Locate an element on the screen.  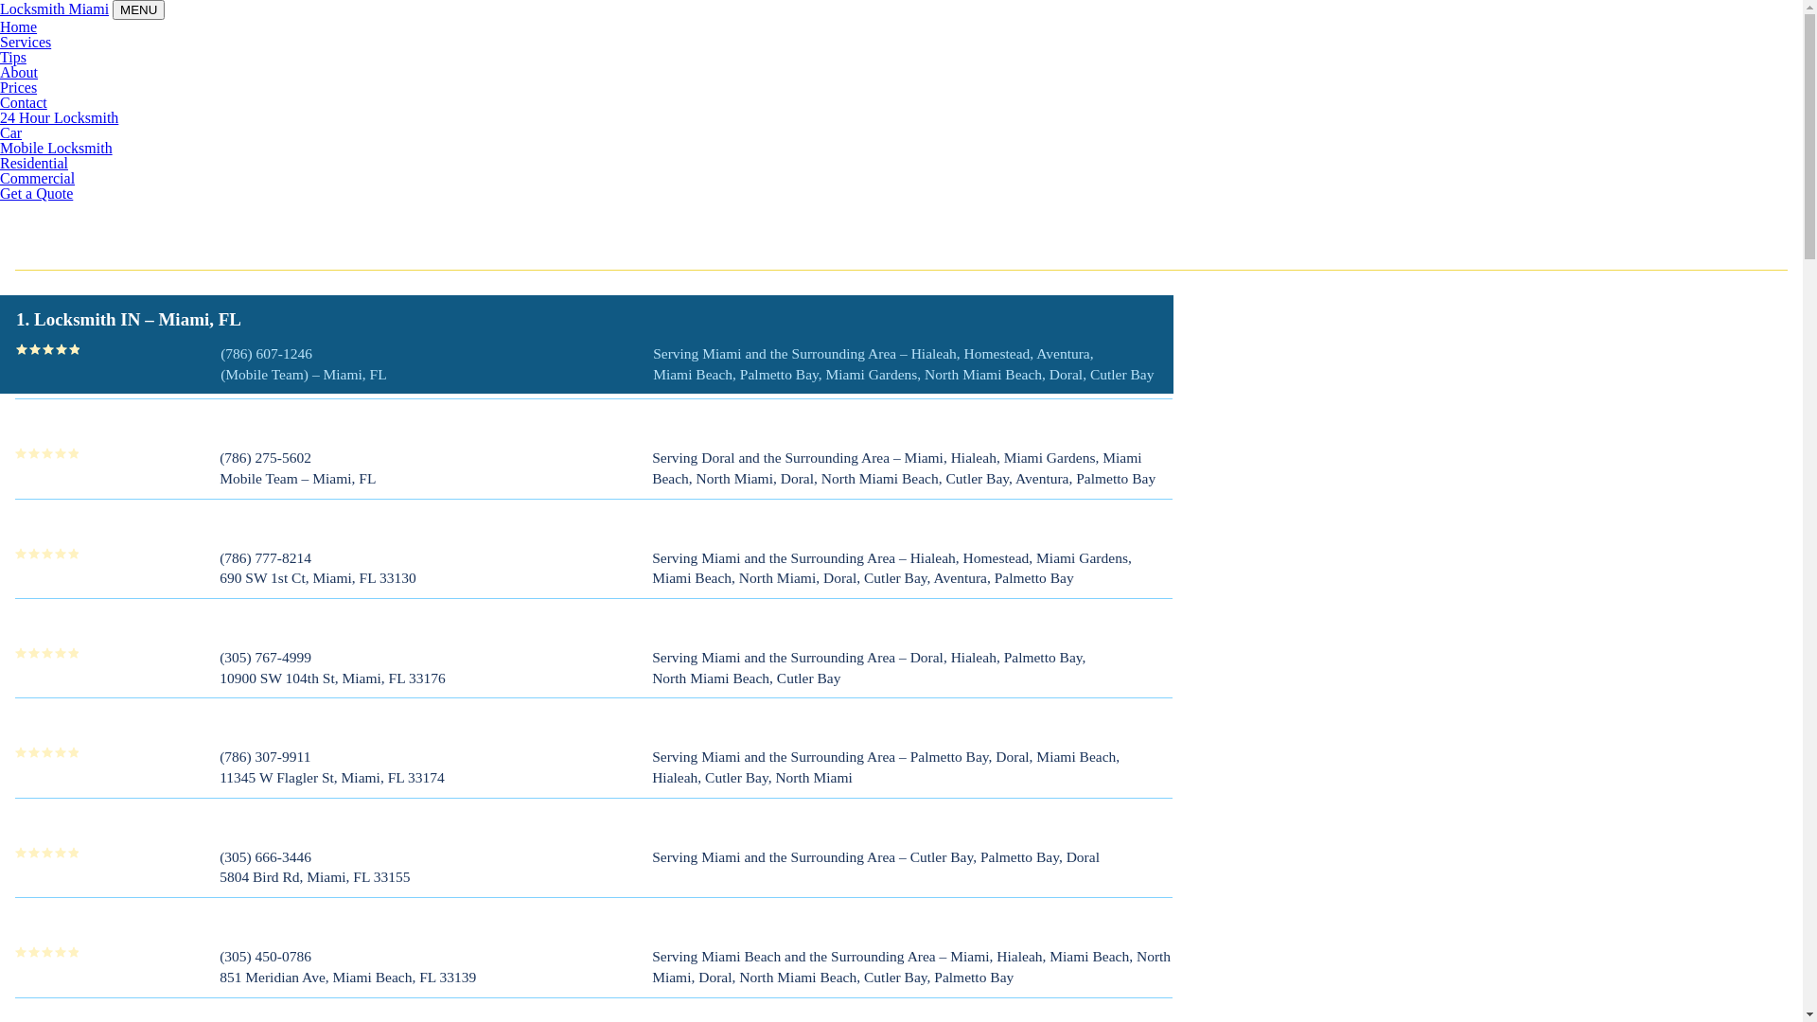
Commercial is located at coordinates (38, 178).